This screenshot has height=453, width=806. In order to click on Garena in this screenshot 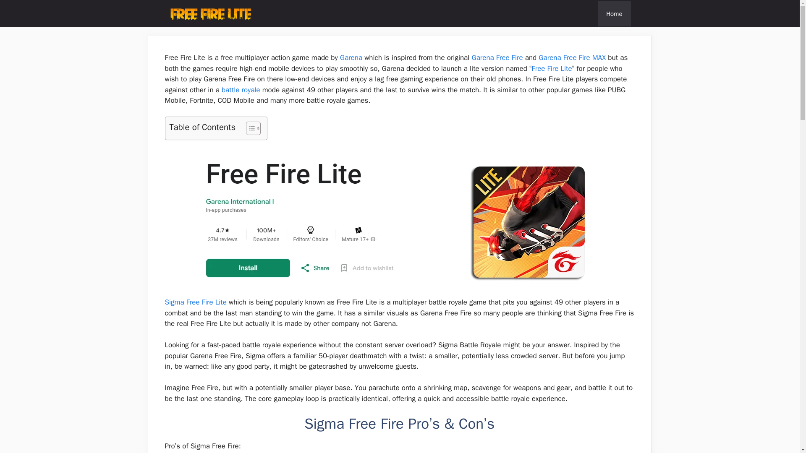, I will do `click(351, 57)`.